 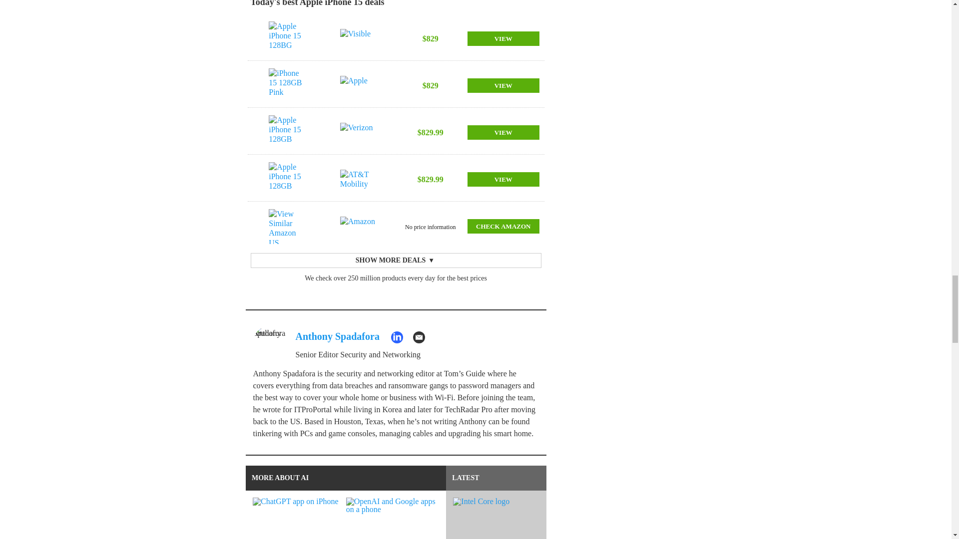 I want to click on Apple iPhone 15 128GB, so click(x=288, y=180).